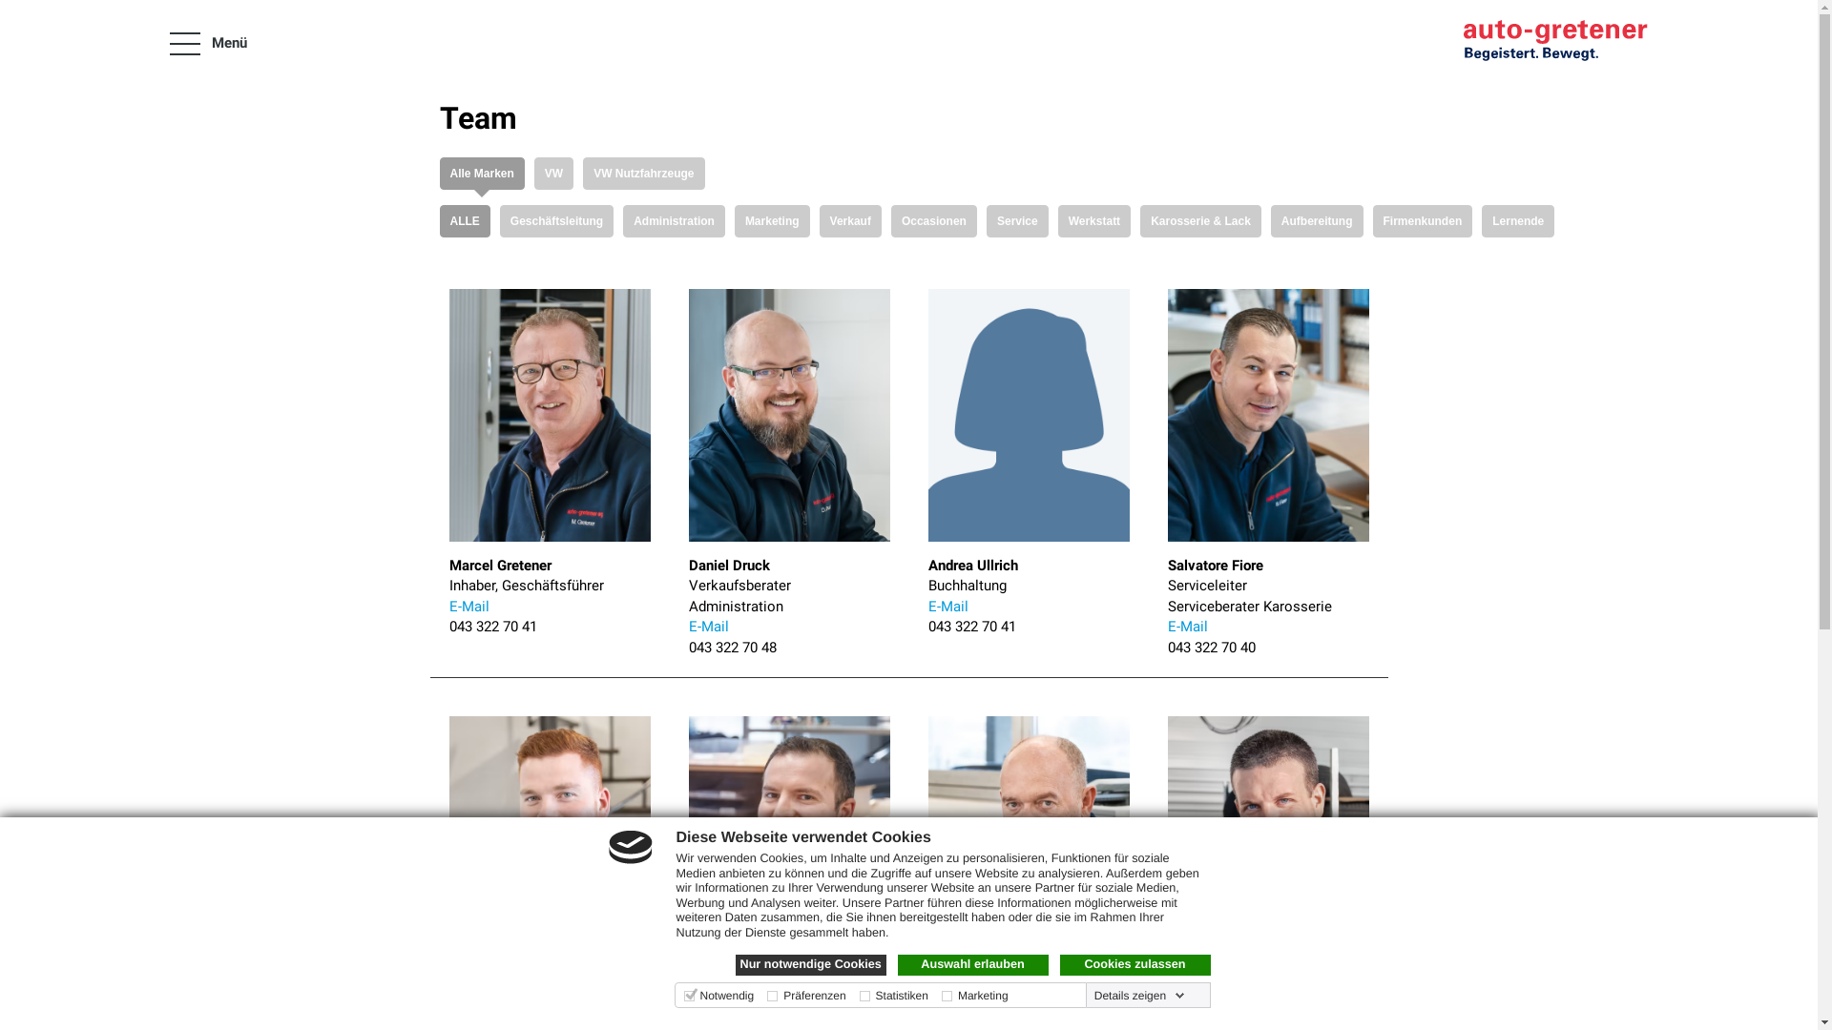  I want to click on 043 322 70 41, so click(492, 627).